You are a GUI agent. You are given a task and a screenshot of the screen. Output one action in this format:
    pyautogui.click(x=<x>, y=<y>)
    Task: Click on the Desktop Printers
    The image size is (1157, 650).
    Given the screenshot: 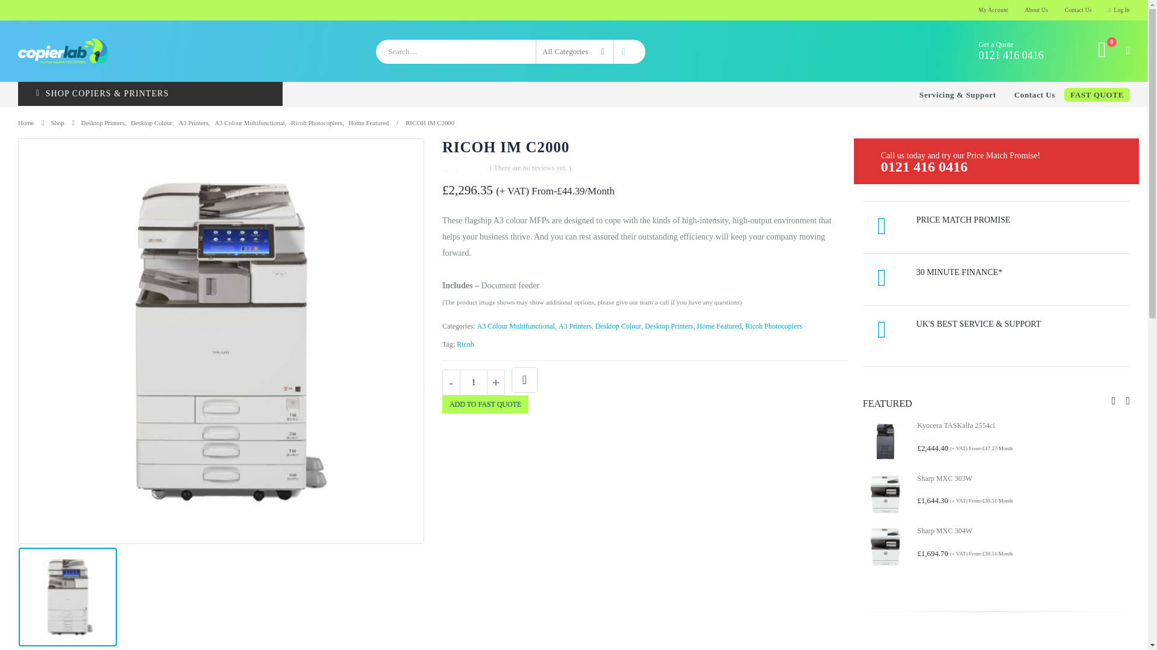 What is the action you would take?
    pyautogui.click(x=102, y=123)
    